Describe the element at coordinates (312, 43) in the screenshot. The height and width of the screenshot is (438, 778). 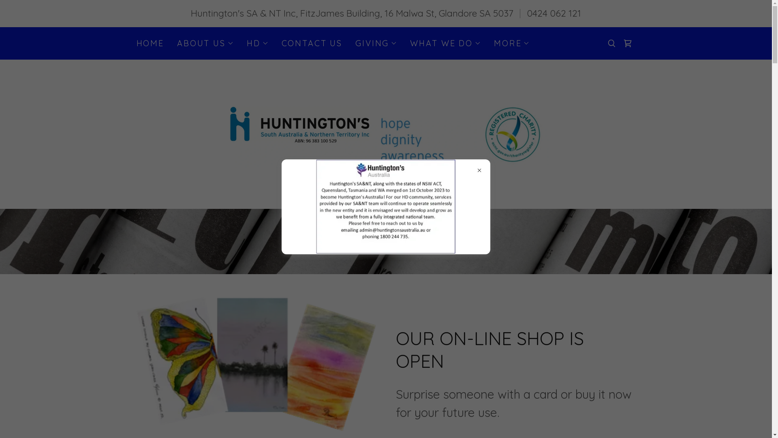
I see `CONTACT US` at that location.